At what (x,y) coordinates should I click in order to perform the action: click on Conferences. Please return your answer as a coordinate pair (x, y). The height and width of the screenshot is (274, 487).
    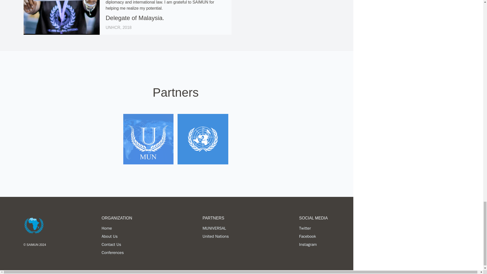
    Looking at the image, I should click on (112, 252).